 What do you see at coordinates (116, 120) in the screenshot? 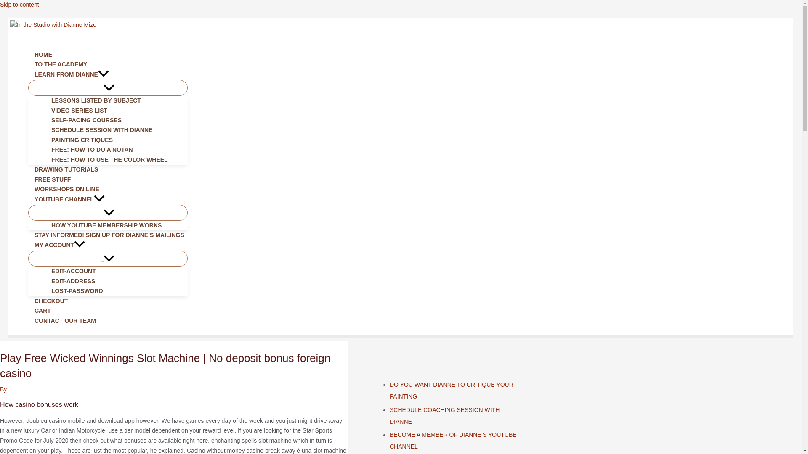
I see `SELF-PACING COURSES` at bounding box center [116, 120].